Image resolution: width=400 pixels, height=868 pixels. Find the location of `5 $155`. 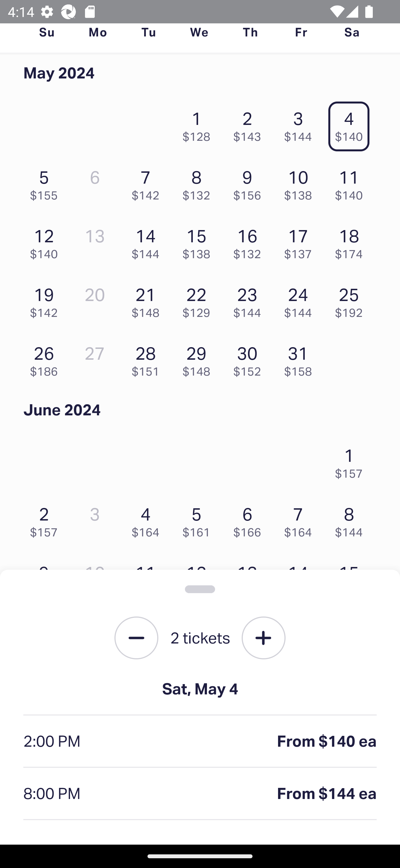

5 $155 is located at coordinates (47, 183).